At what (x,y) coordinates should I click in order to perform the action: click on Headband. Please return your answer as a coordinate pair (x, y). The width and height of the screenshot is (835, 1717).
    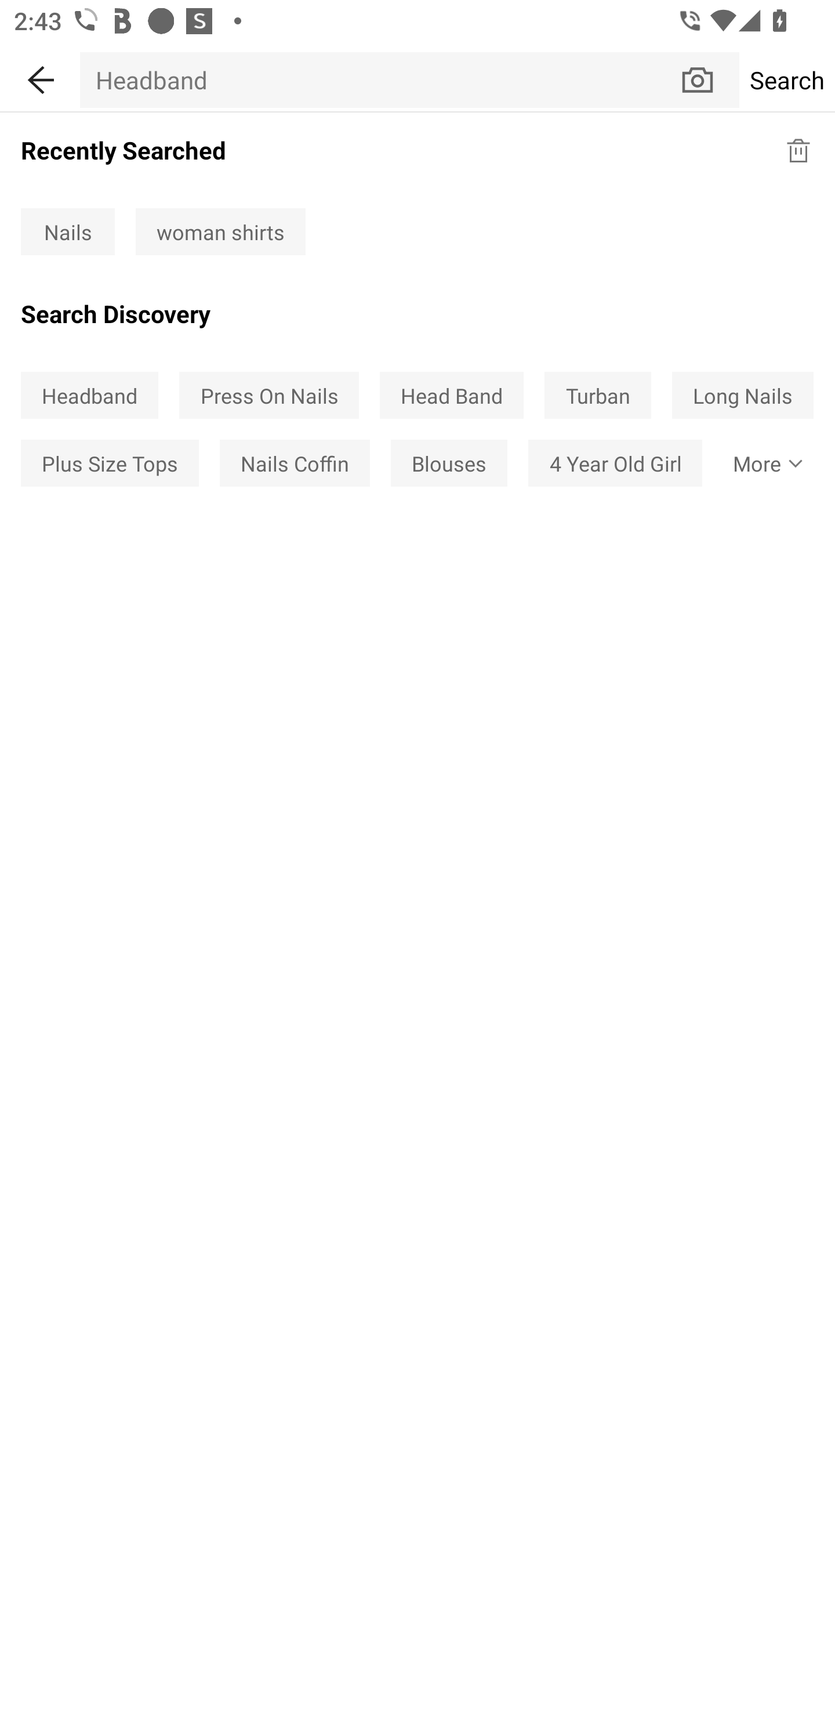
    Looking at the image, I should click on (379, 79).